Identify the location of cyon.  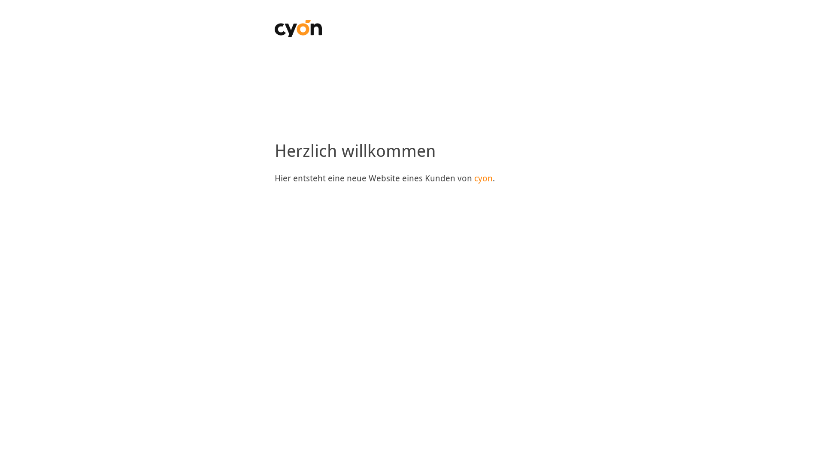
(483, 178).